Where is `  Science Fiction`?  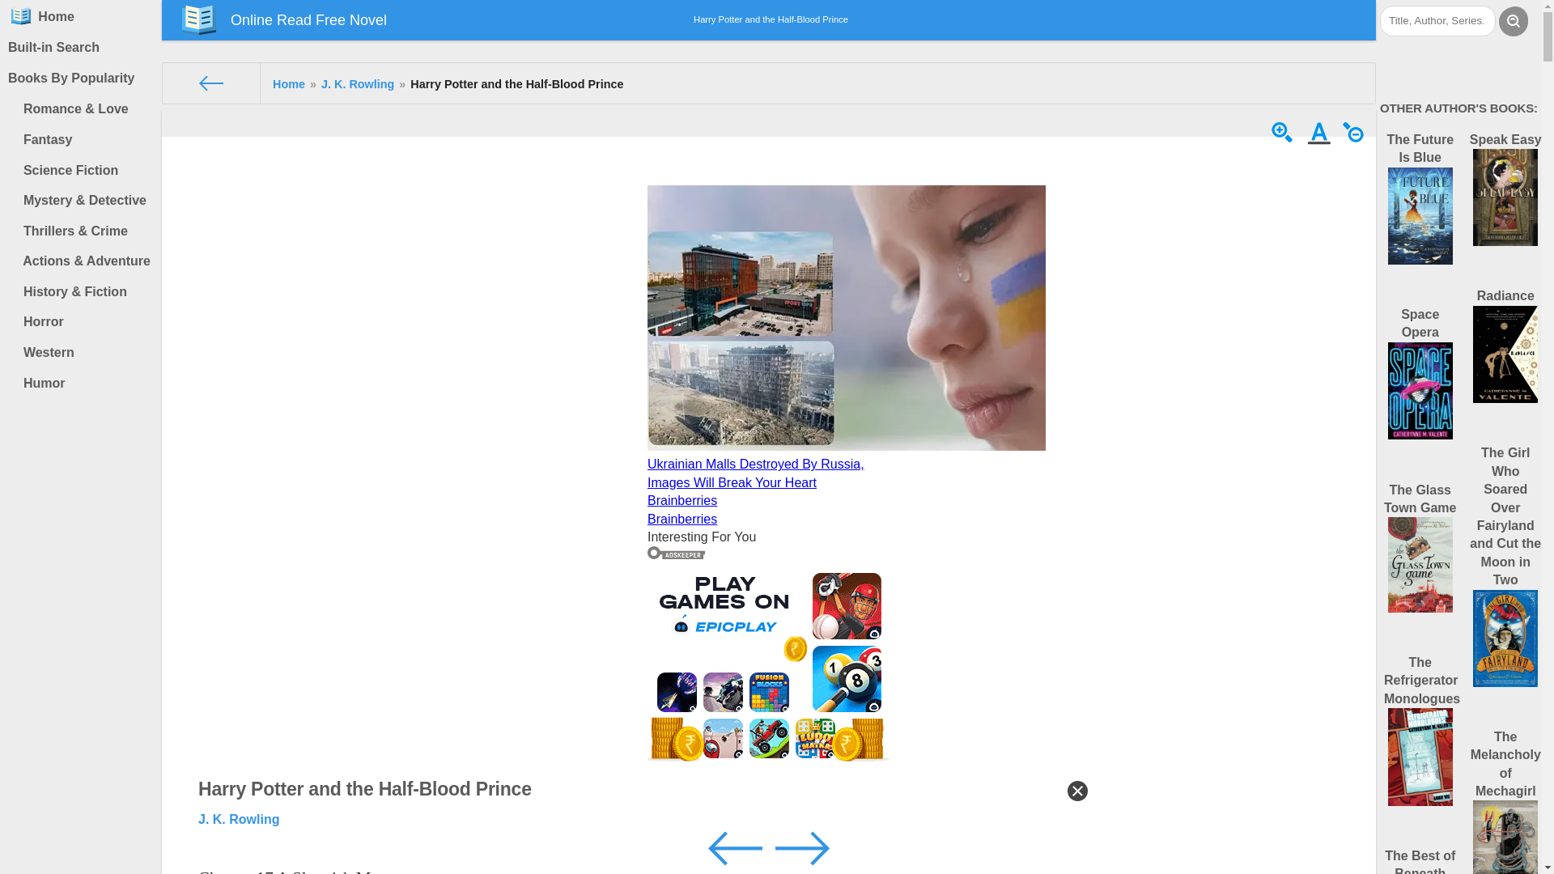
  Science Fiction is located at coordinates (84, 171).